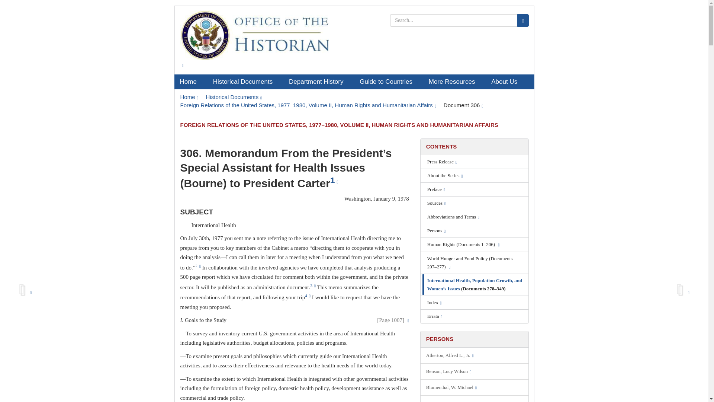  What do you see at coordinates (454, 82) in the screenshot?
I see `More Resources` at bounding box center [454, 82].